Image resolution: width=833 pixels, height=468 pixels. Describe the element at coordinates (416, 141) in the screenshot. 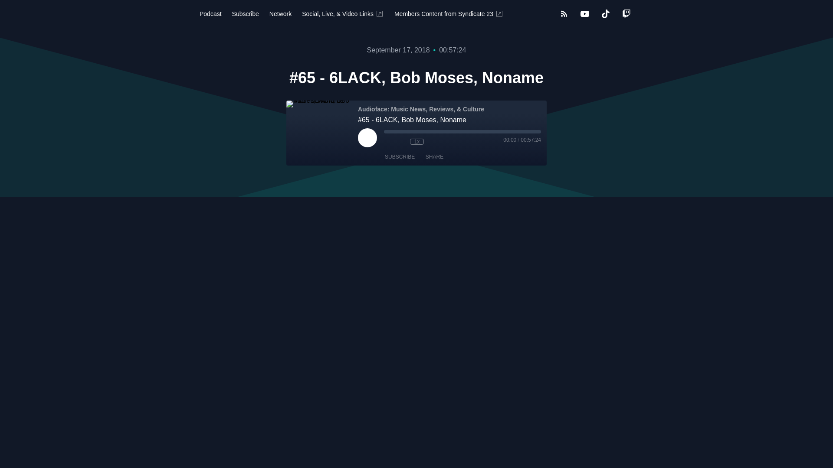

I see `1x` at that location.